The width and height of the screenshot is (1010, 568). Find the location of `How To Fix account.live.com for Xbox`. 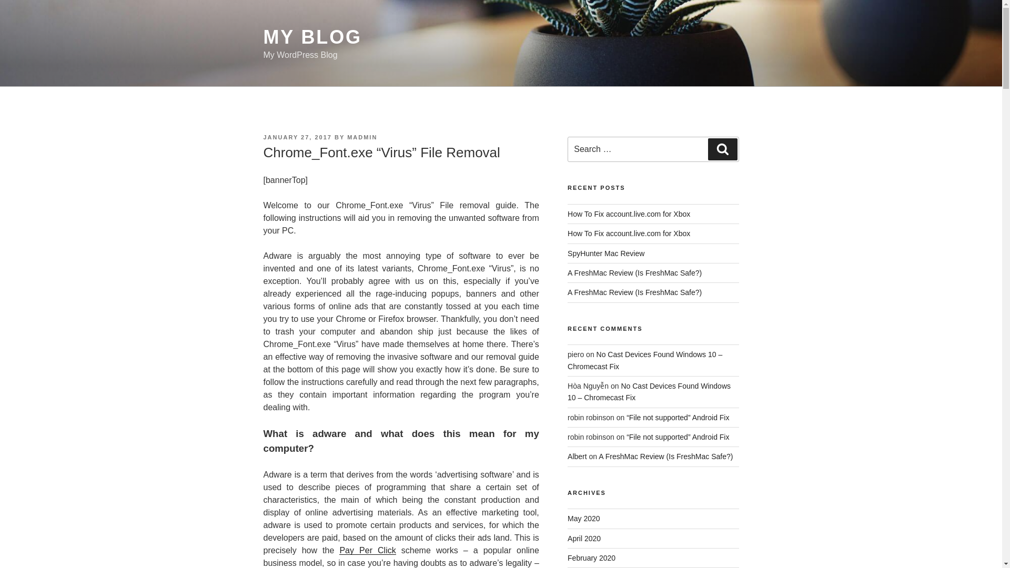

How To Fix account.live.com for Xbox is located at coordinates (629, 234).